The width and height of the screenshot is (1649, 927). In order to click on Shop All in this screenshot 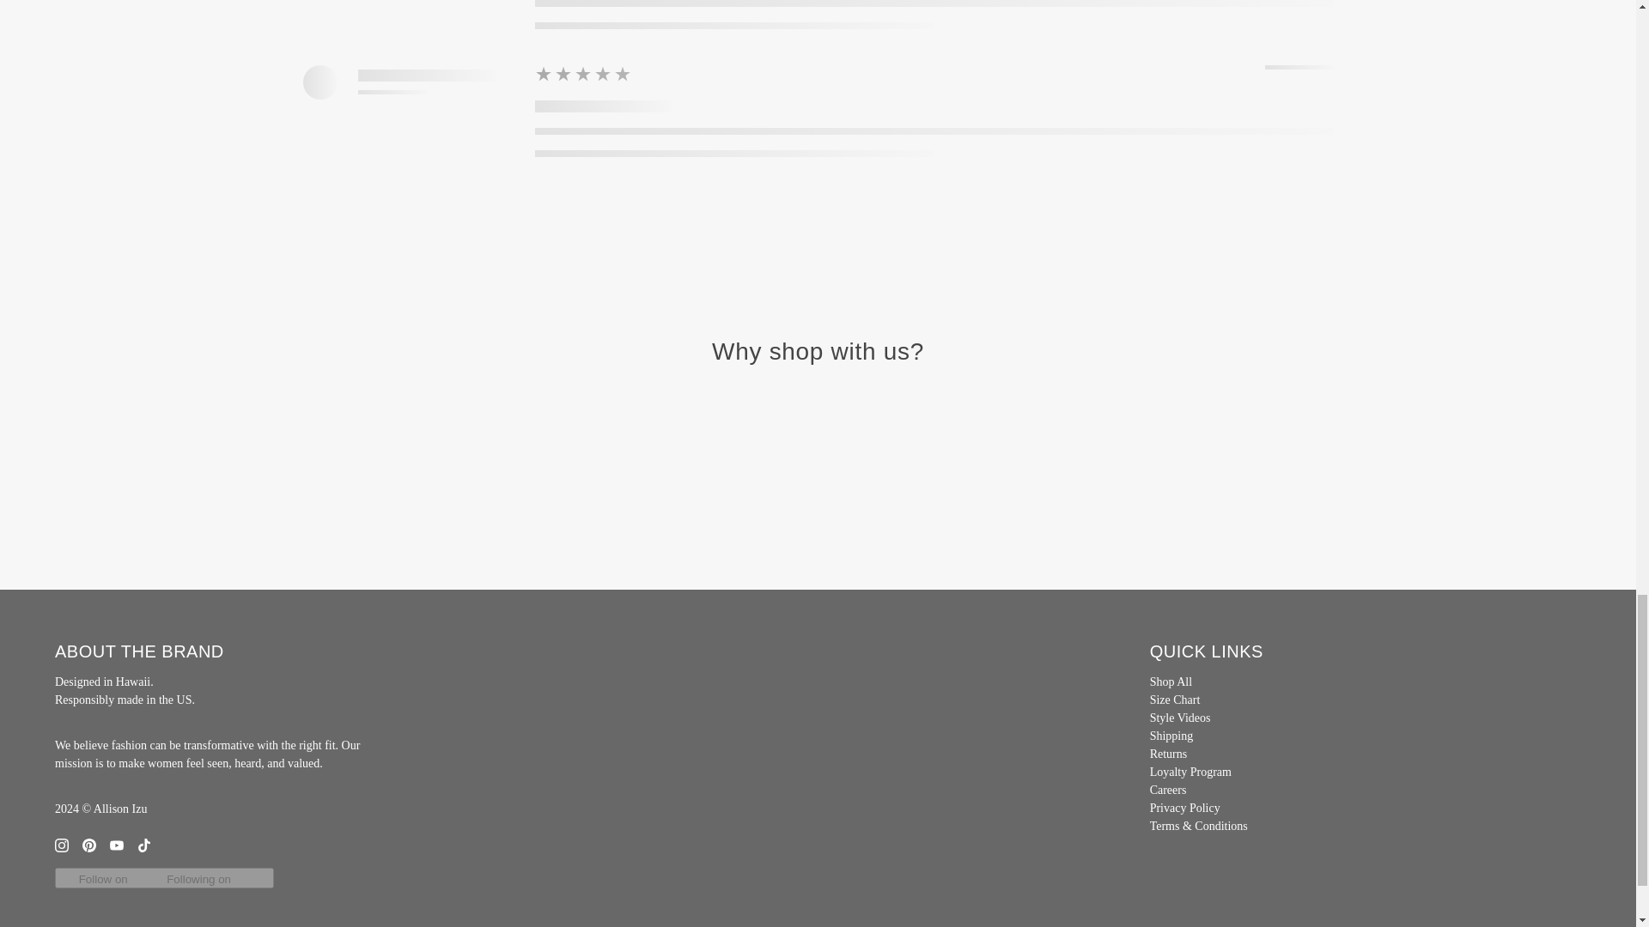, I will do `click(1171, 682)`.